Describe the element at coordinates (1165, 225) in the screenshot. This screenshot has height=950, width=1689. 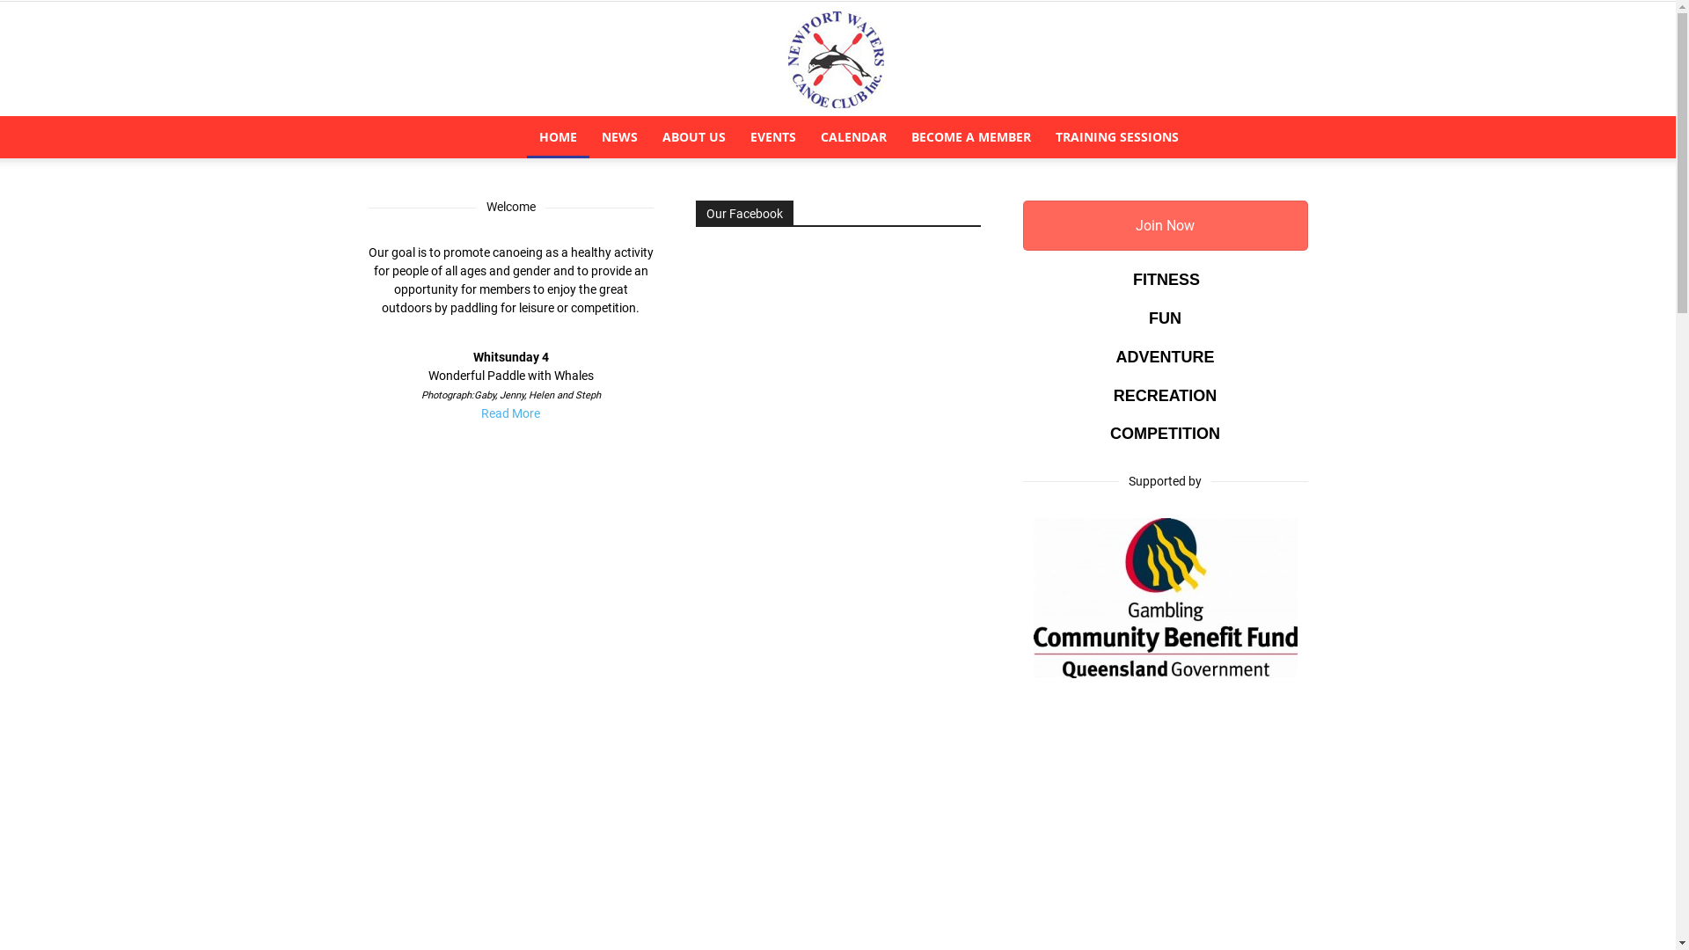
I see `Join Now` at that location.